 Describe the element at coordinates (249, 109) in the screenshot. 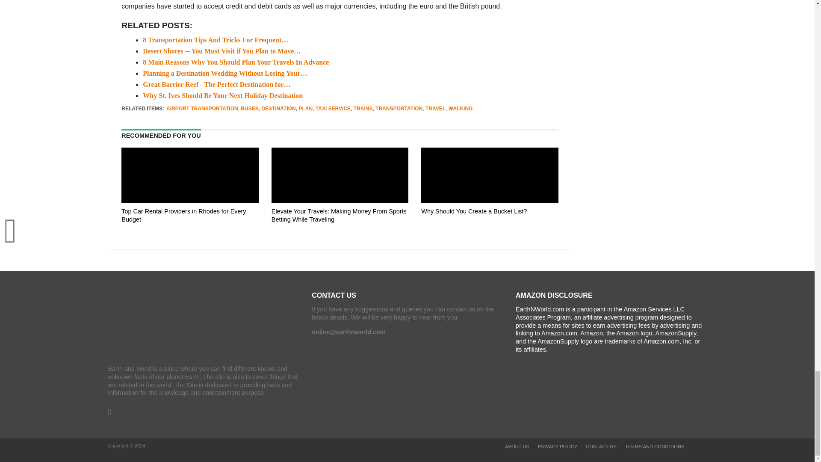

I see `BUSES` at that location.